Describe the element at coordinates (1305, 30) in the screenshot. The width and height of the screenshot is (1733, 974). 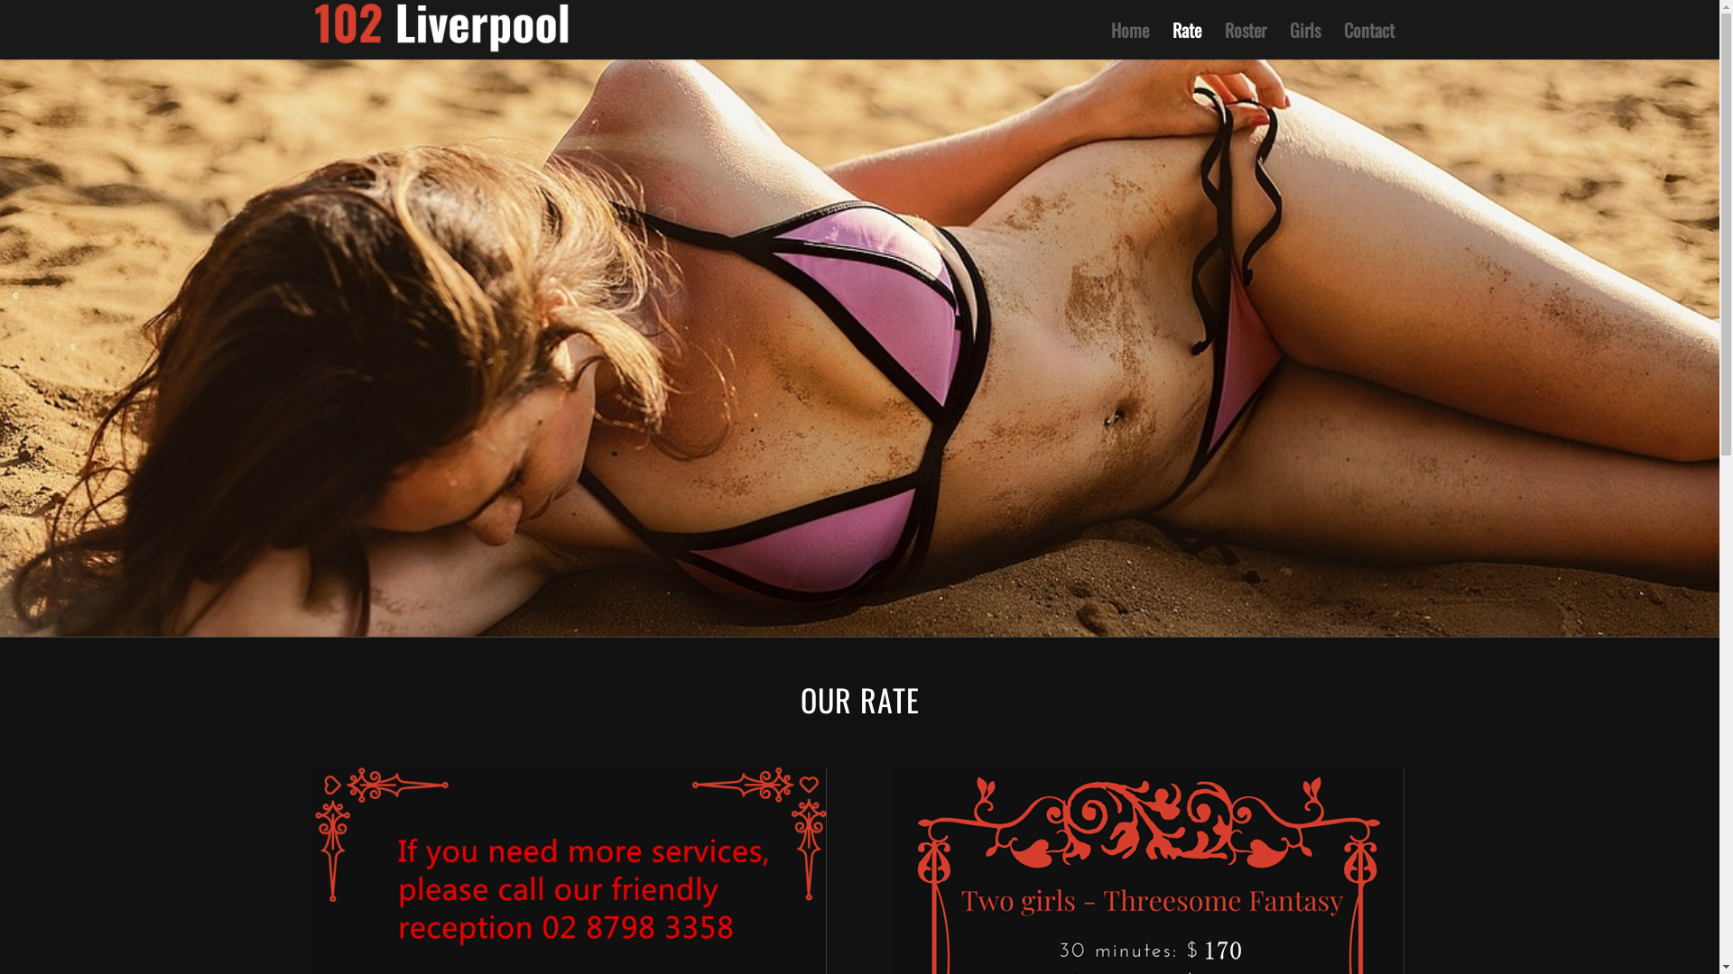
I see `Girls` at that location.